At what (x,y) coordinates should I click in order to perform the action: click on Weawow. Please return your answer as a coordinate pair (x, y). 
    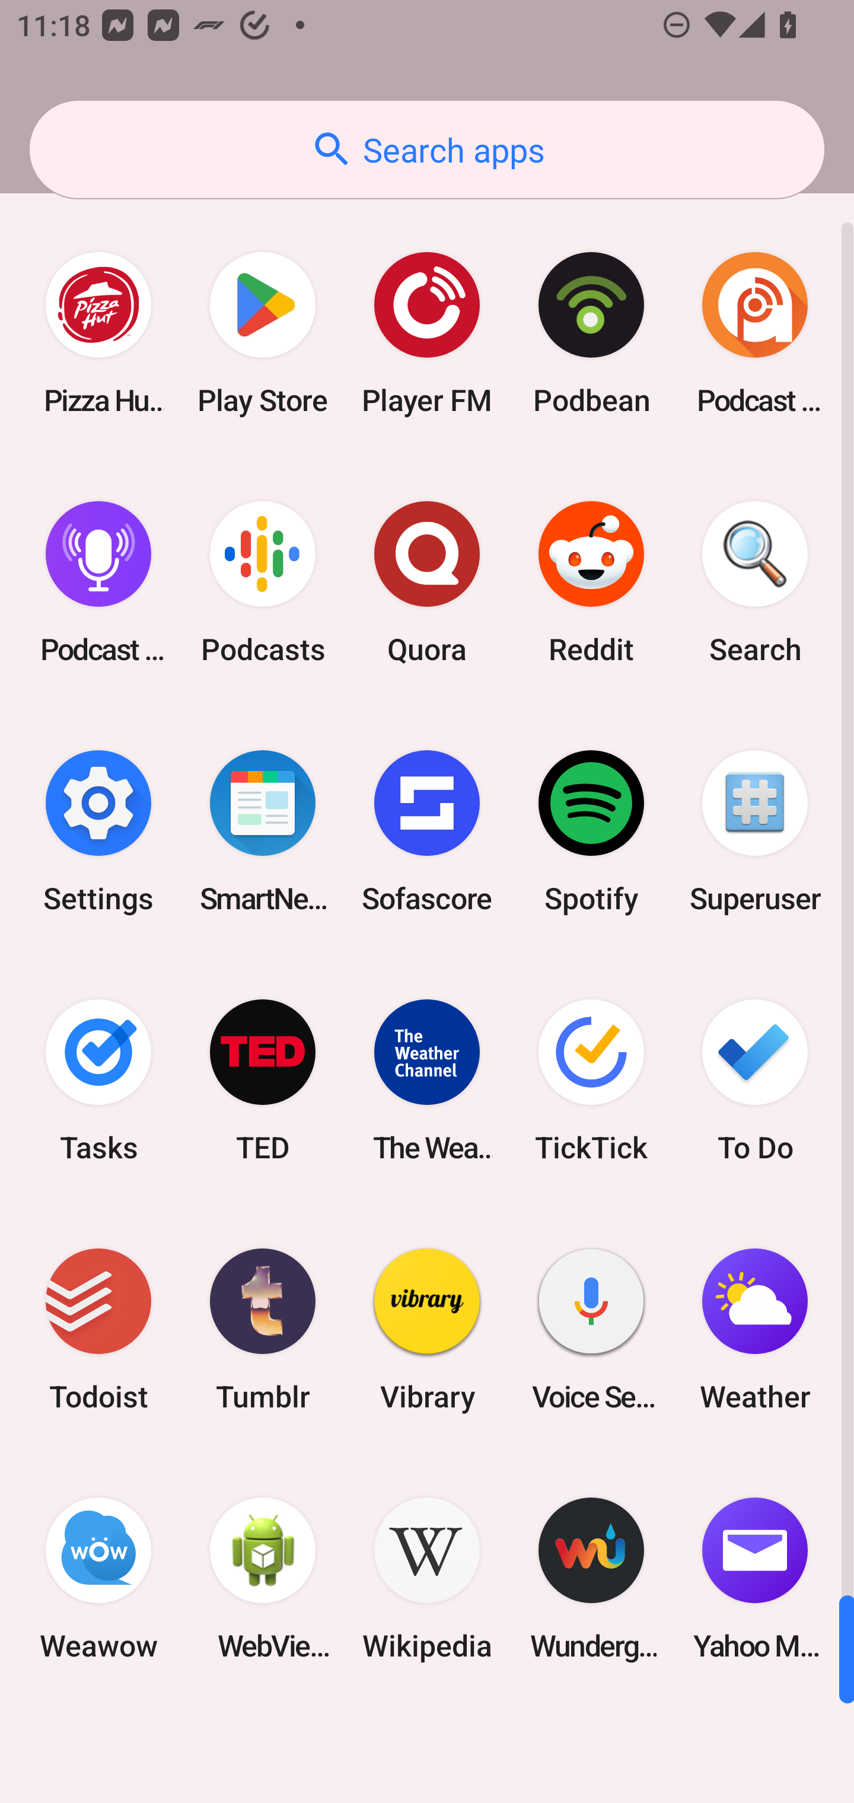
    Looking at the image, I should click on (98, 1579).